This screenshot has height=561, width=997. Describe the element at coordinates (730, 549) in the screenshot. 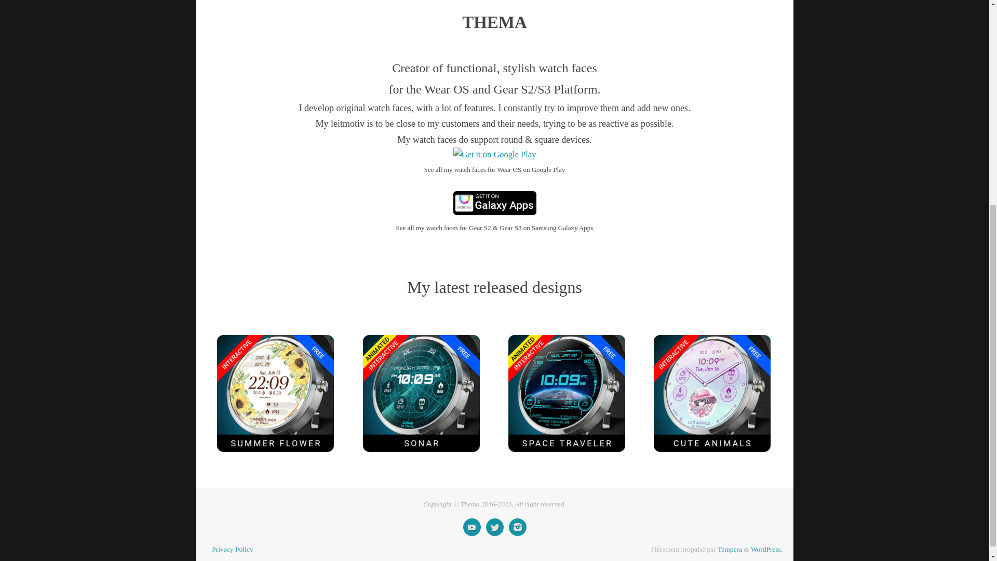

I see `Tempera Theme by Cryout Creations` at that location.